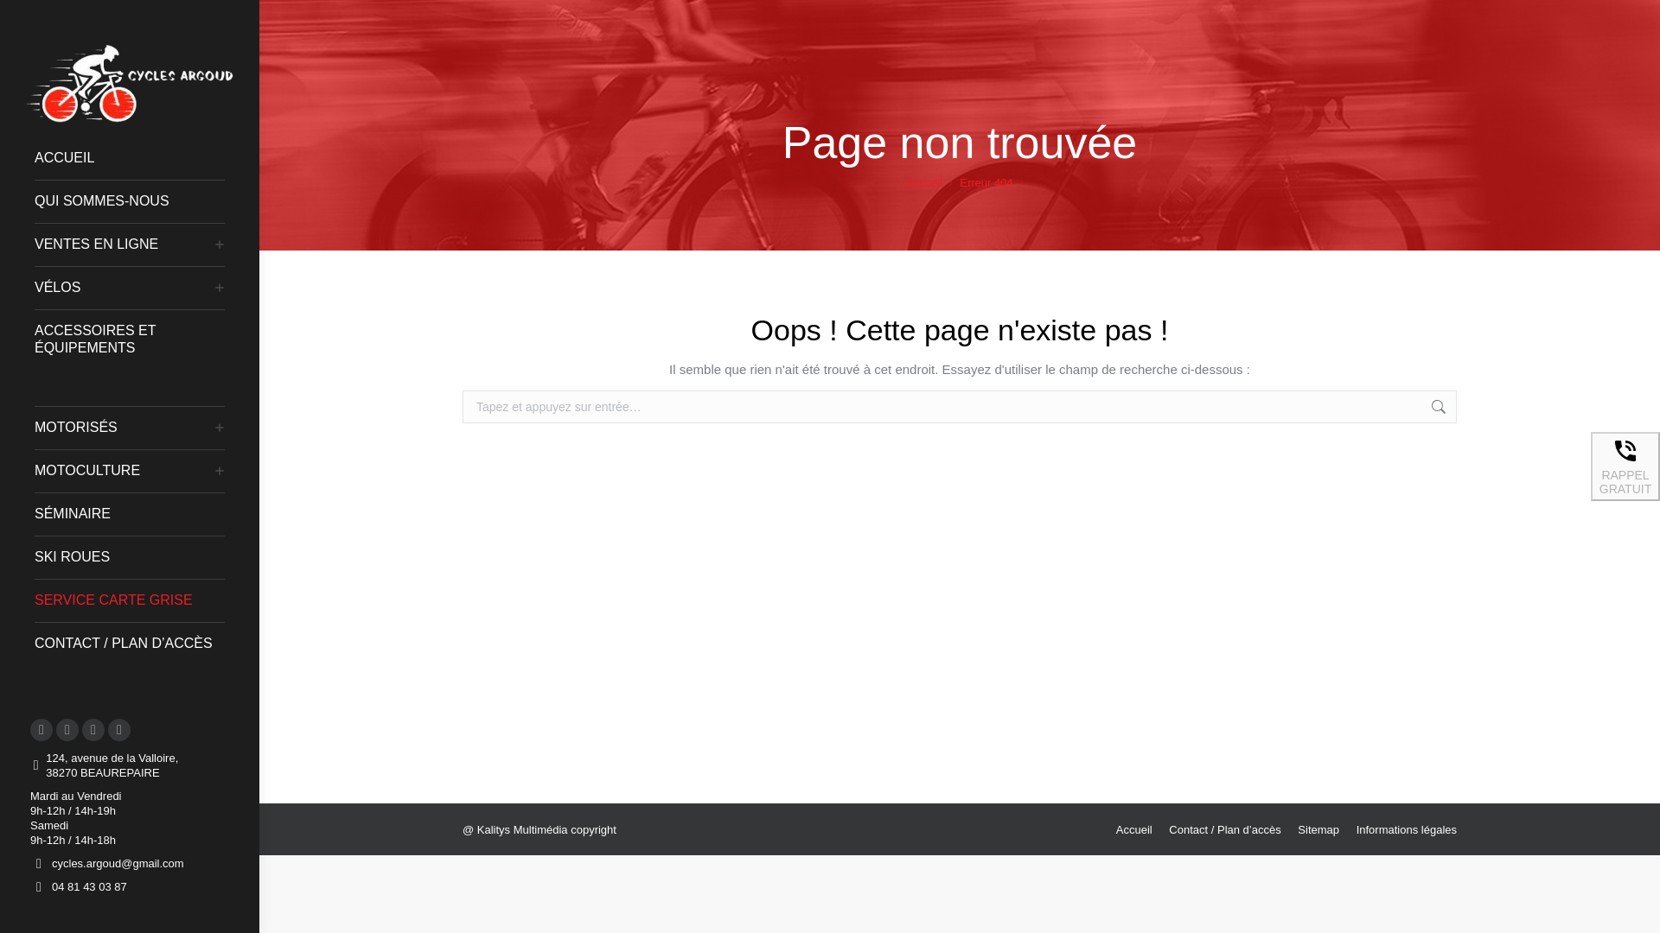 Image resolution: width=1660 pixels, height=933 pixels. Describe the element at coordinates (138, 200) in the screenshot. I see `QUI SOMMES-NOUS` at that location.